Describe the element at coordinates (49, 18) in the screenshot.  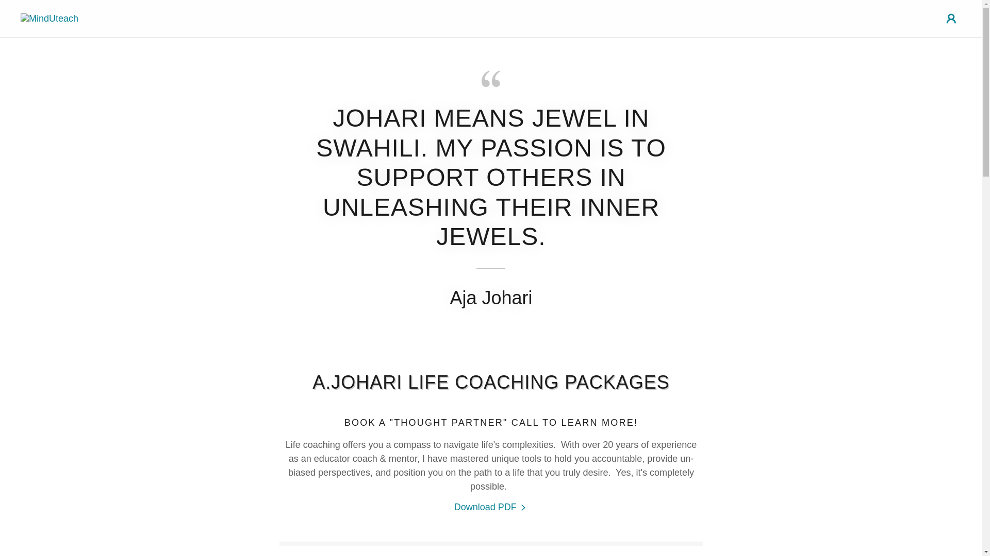
I see `MindUteach` at that location.